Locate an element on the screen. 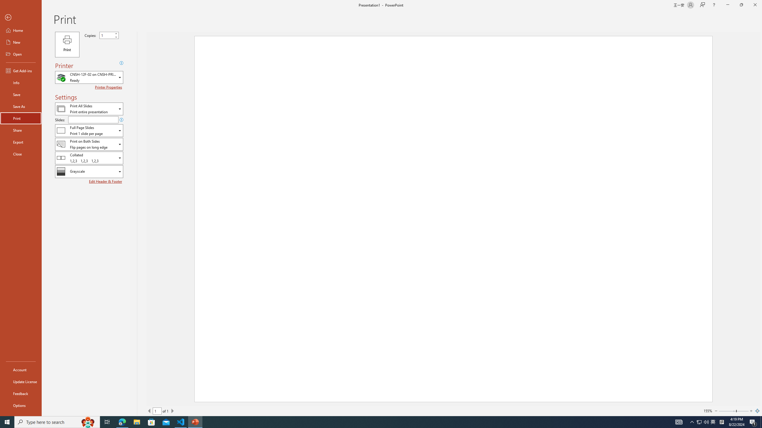  Print is located at coordinates (21, 118).